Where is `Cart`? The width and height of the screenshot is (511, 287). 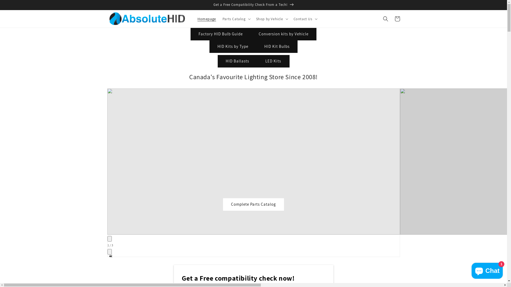 Cart is located at coordinates (397, 19).